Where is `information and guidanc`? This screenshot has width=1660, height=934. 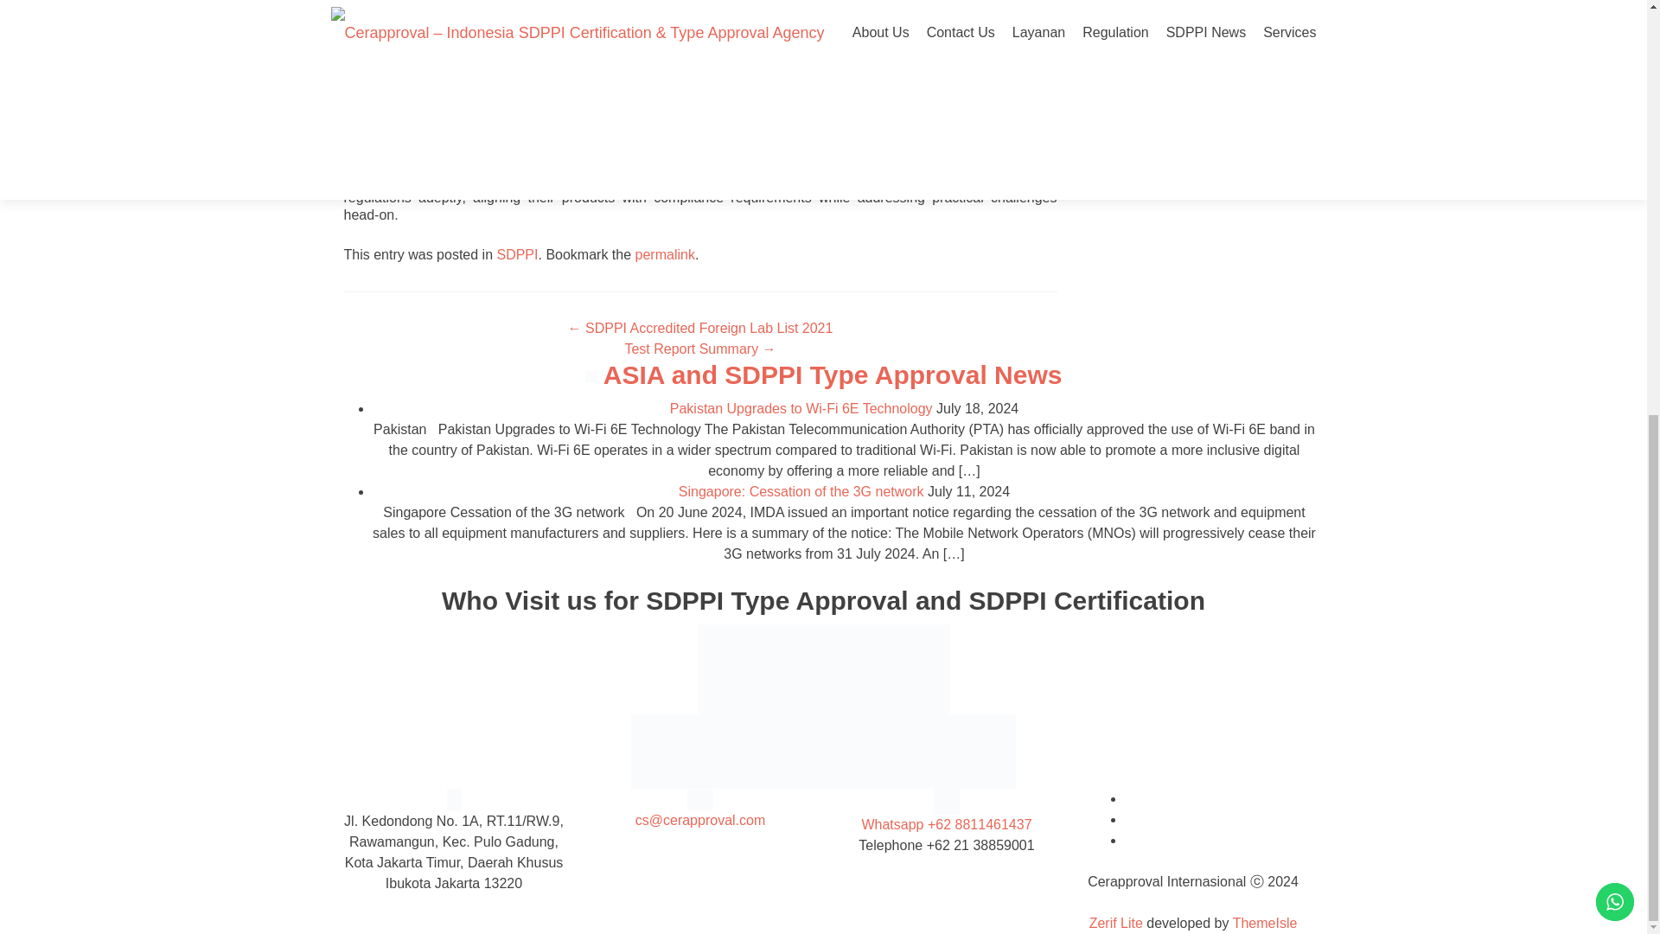
information and guidanc is located at coordinates (421, 180).